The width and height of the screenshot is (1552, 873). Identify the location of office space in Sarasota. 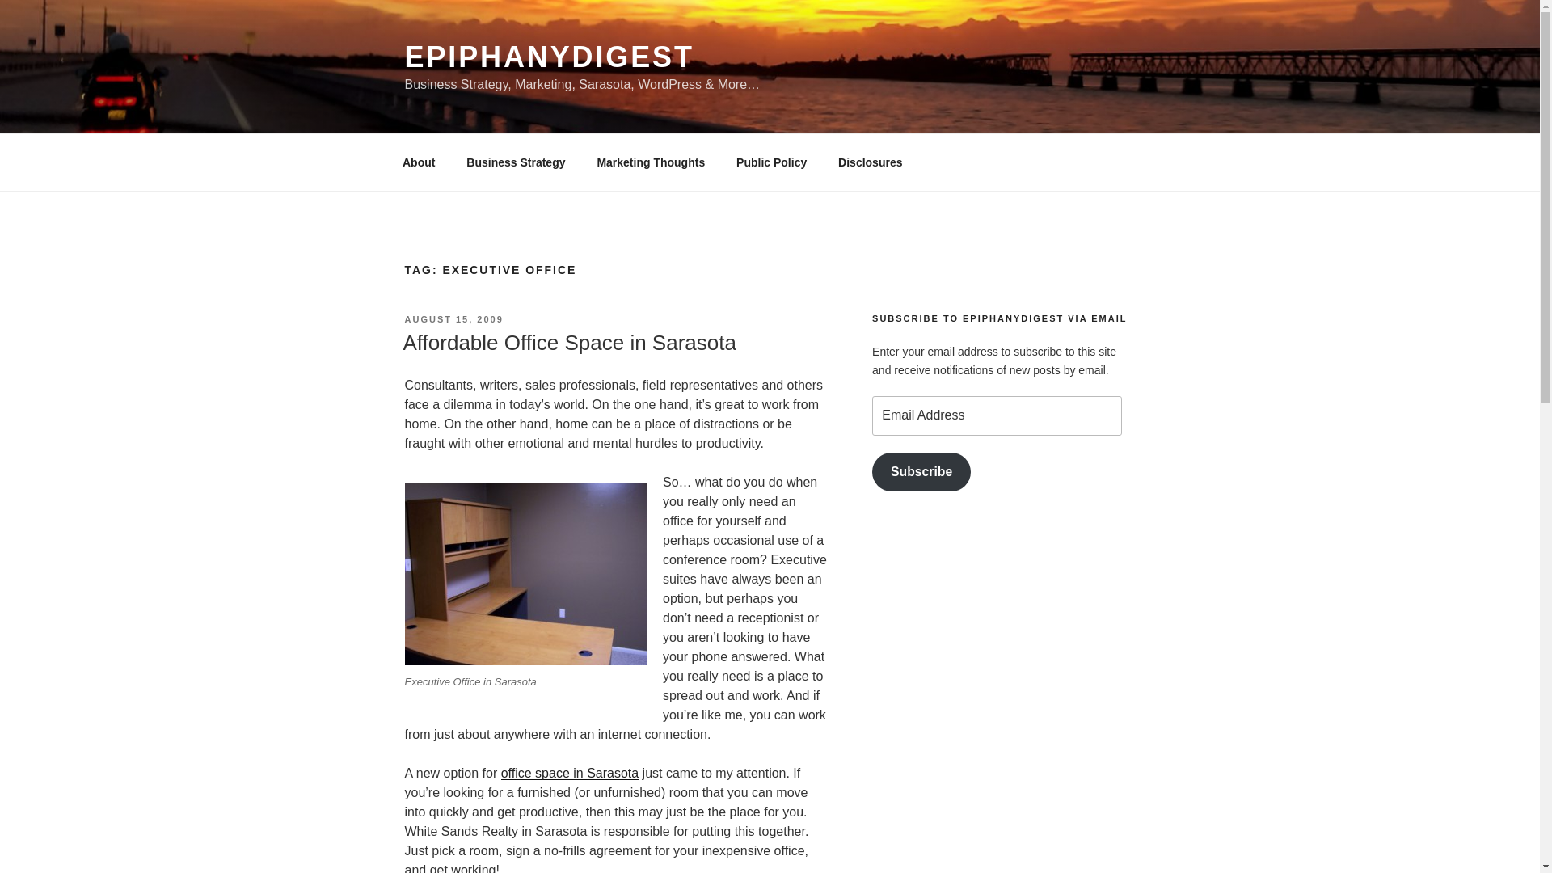
(569, 773).